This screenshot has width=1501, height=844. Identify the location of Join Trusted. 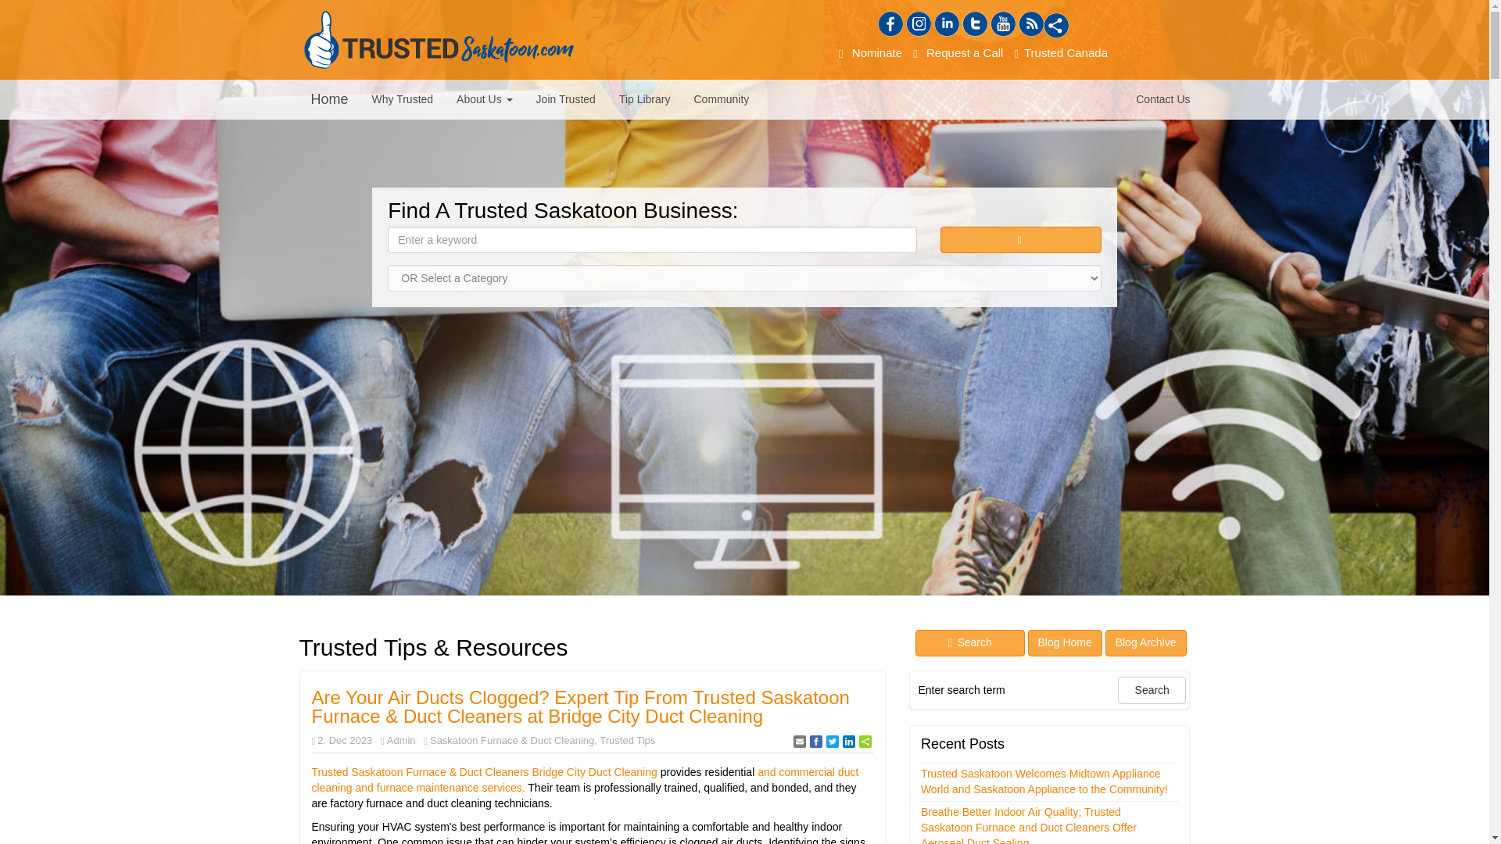
(566, 98).